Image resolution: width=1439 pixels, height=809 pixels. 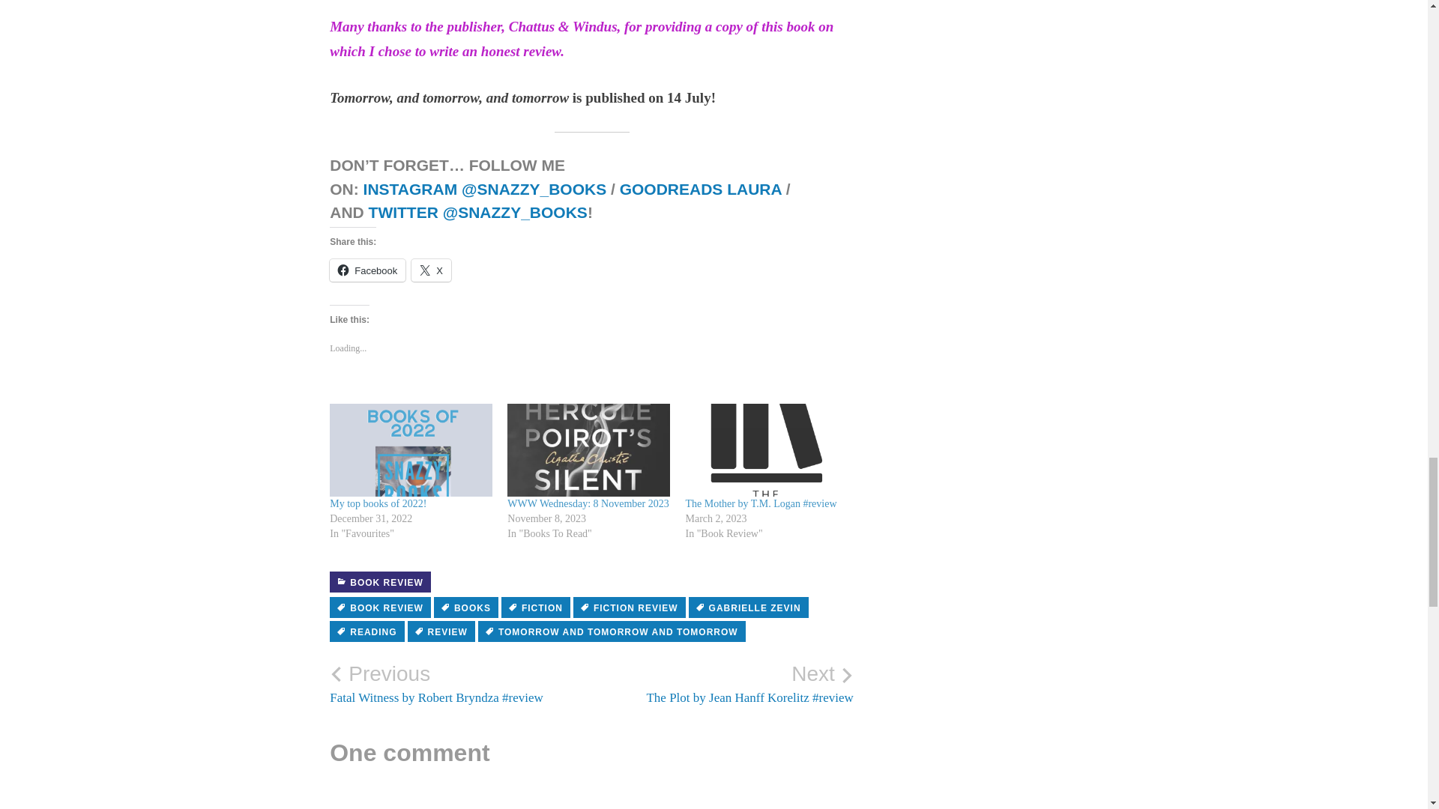 What do you see at coordinates (588, 503) in the screenshot?
I see `WWW Wednesday: 8 November 2023` at bounding box center [588, 503].